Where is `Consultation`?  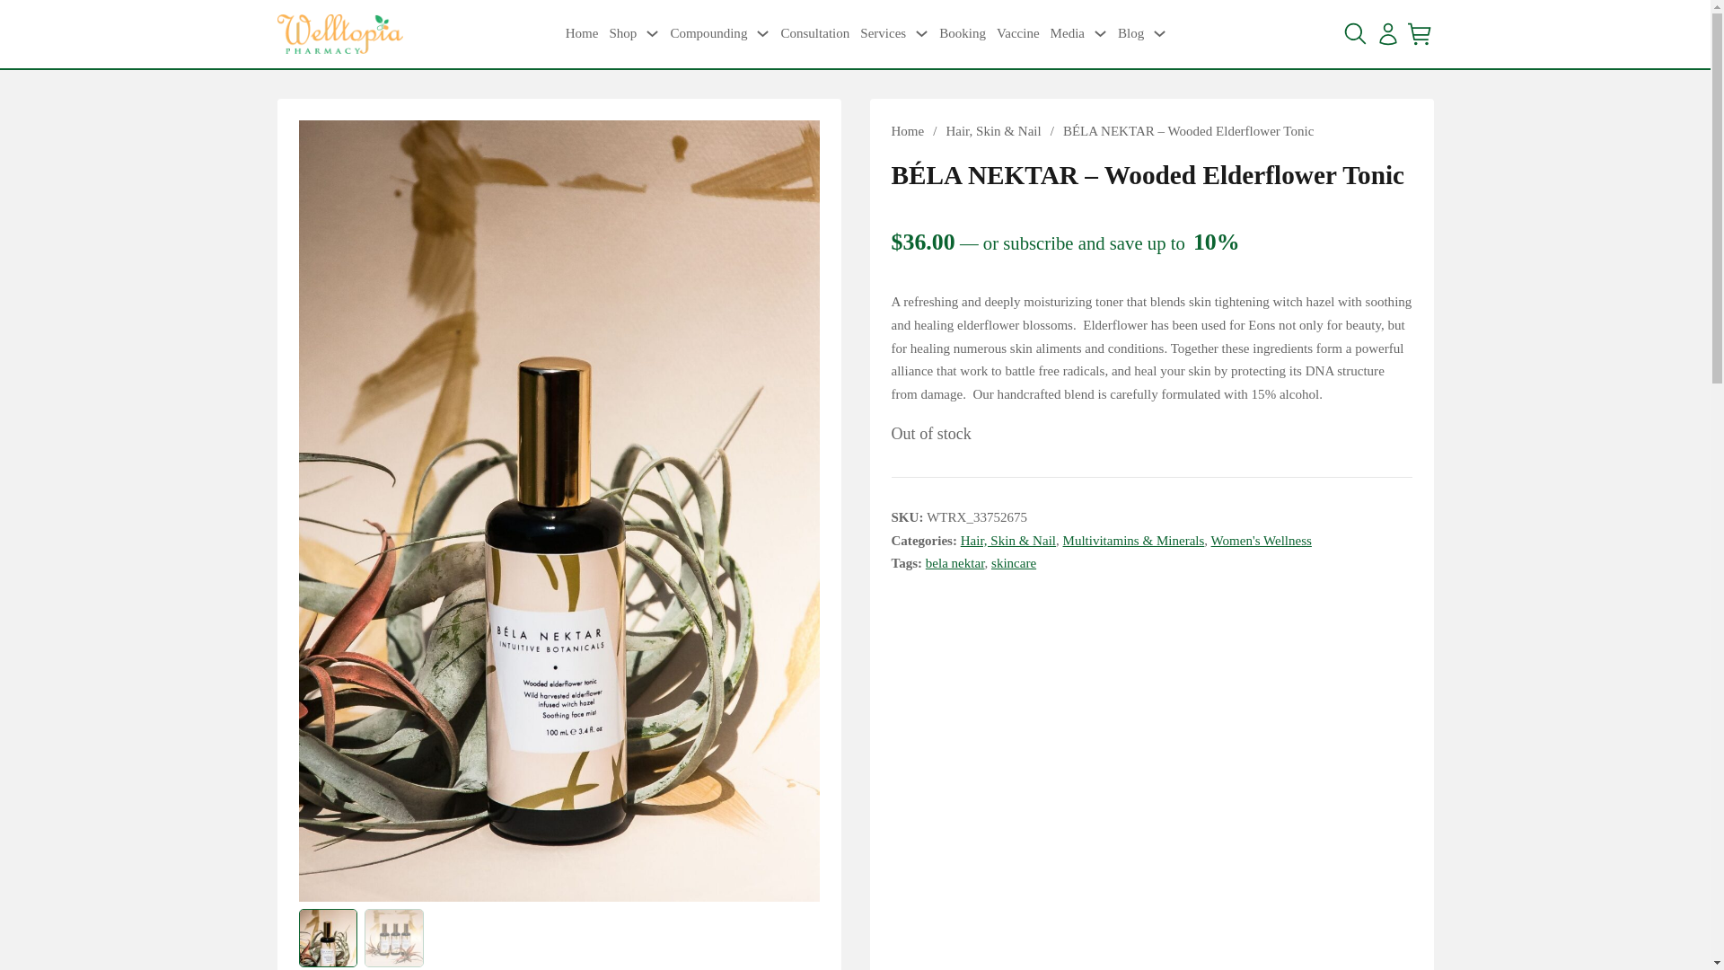 Consultation is located at coordinates (815, 33).